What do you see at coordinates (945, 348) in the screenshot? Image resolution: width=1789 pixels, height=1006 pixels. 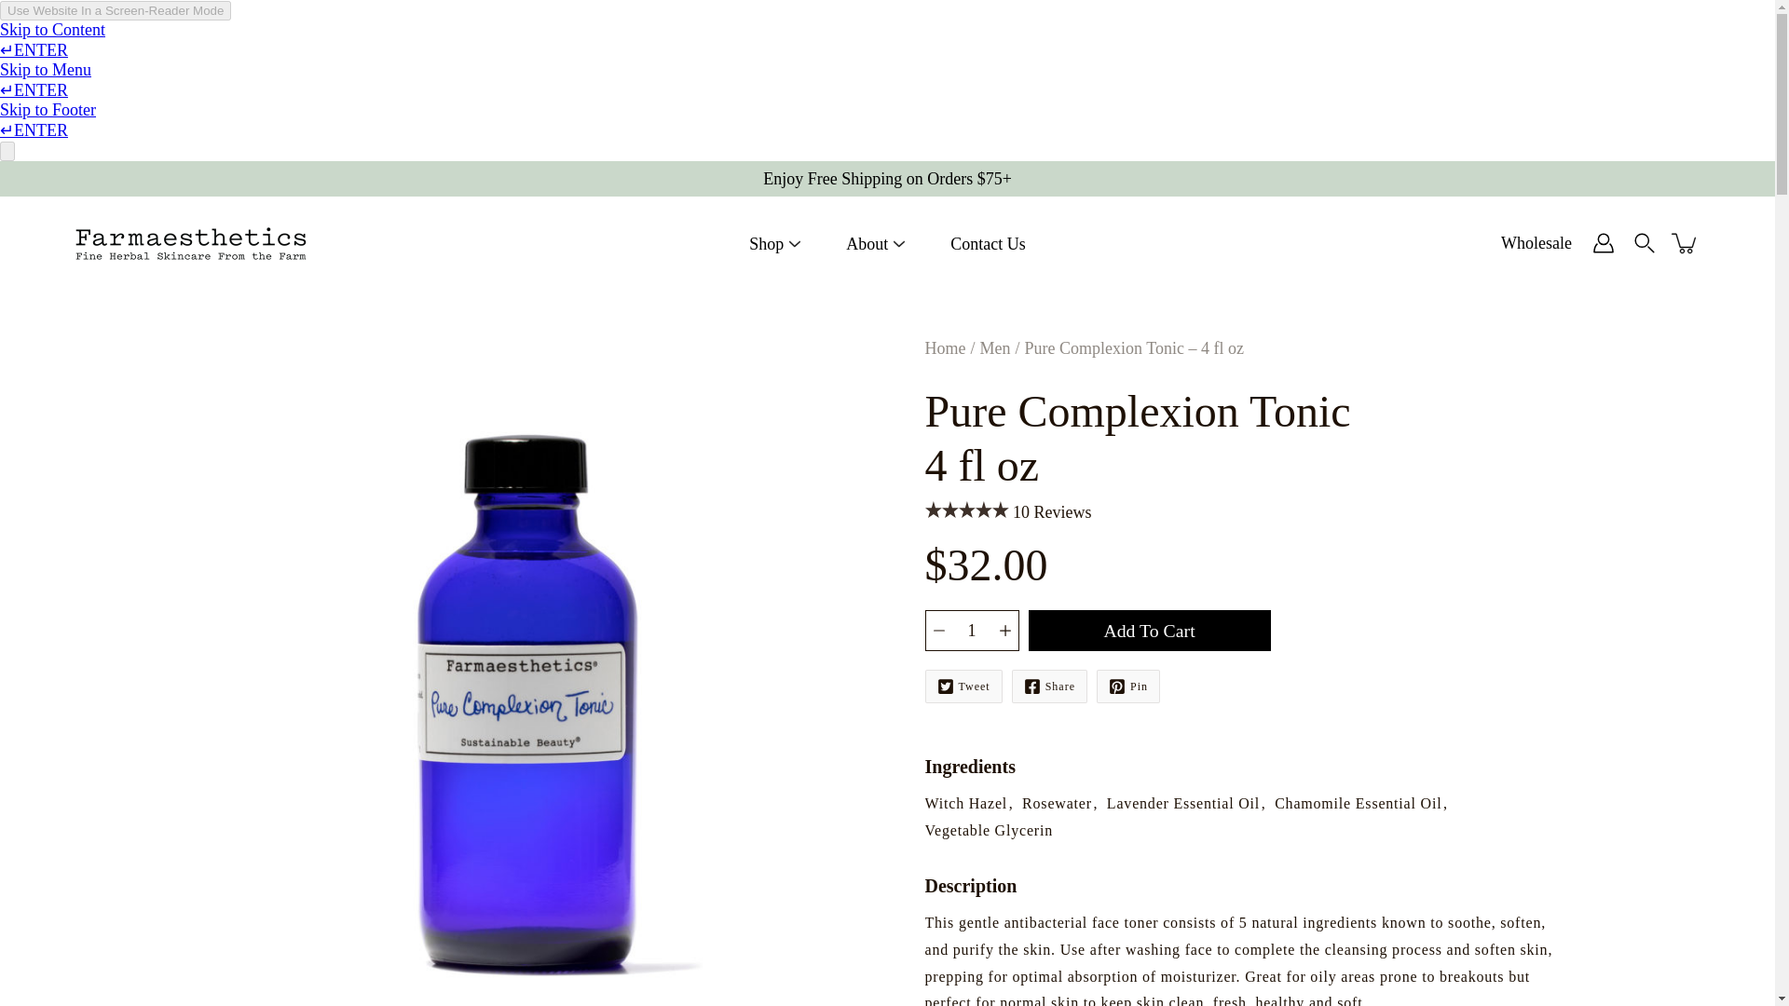 I see `Back to the Homepage` at bounding box center [945, 348].